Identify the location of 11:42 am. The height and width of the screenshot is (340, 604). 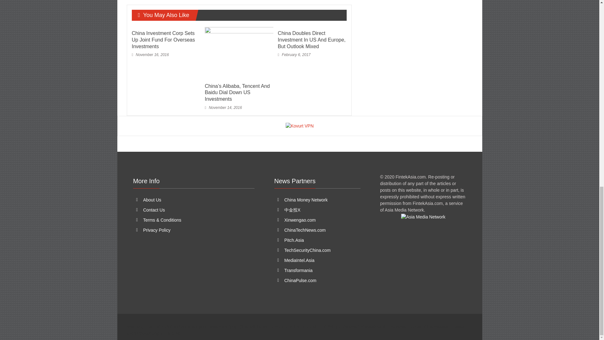
(294, 55).